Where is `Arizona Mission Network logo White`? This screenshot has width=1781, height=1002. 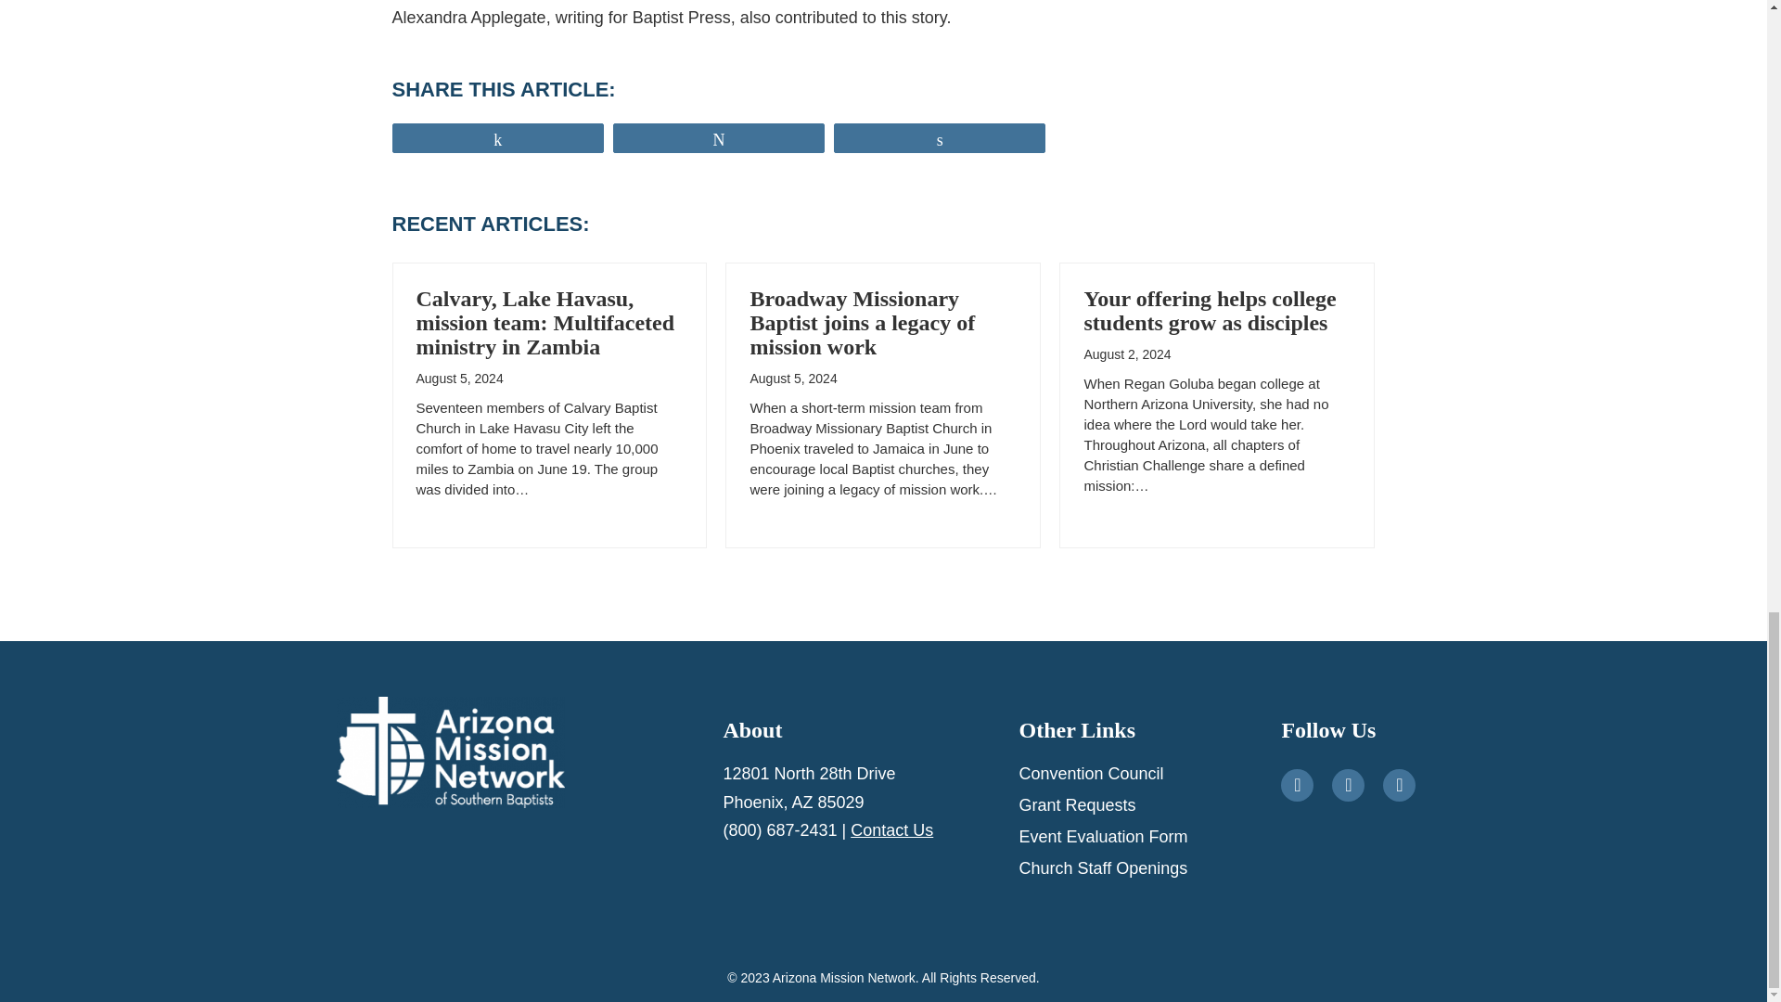 Arizona Mission Network logo White is located at coordinates (450, 751).